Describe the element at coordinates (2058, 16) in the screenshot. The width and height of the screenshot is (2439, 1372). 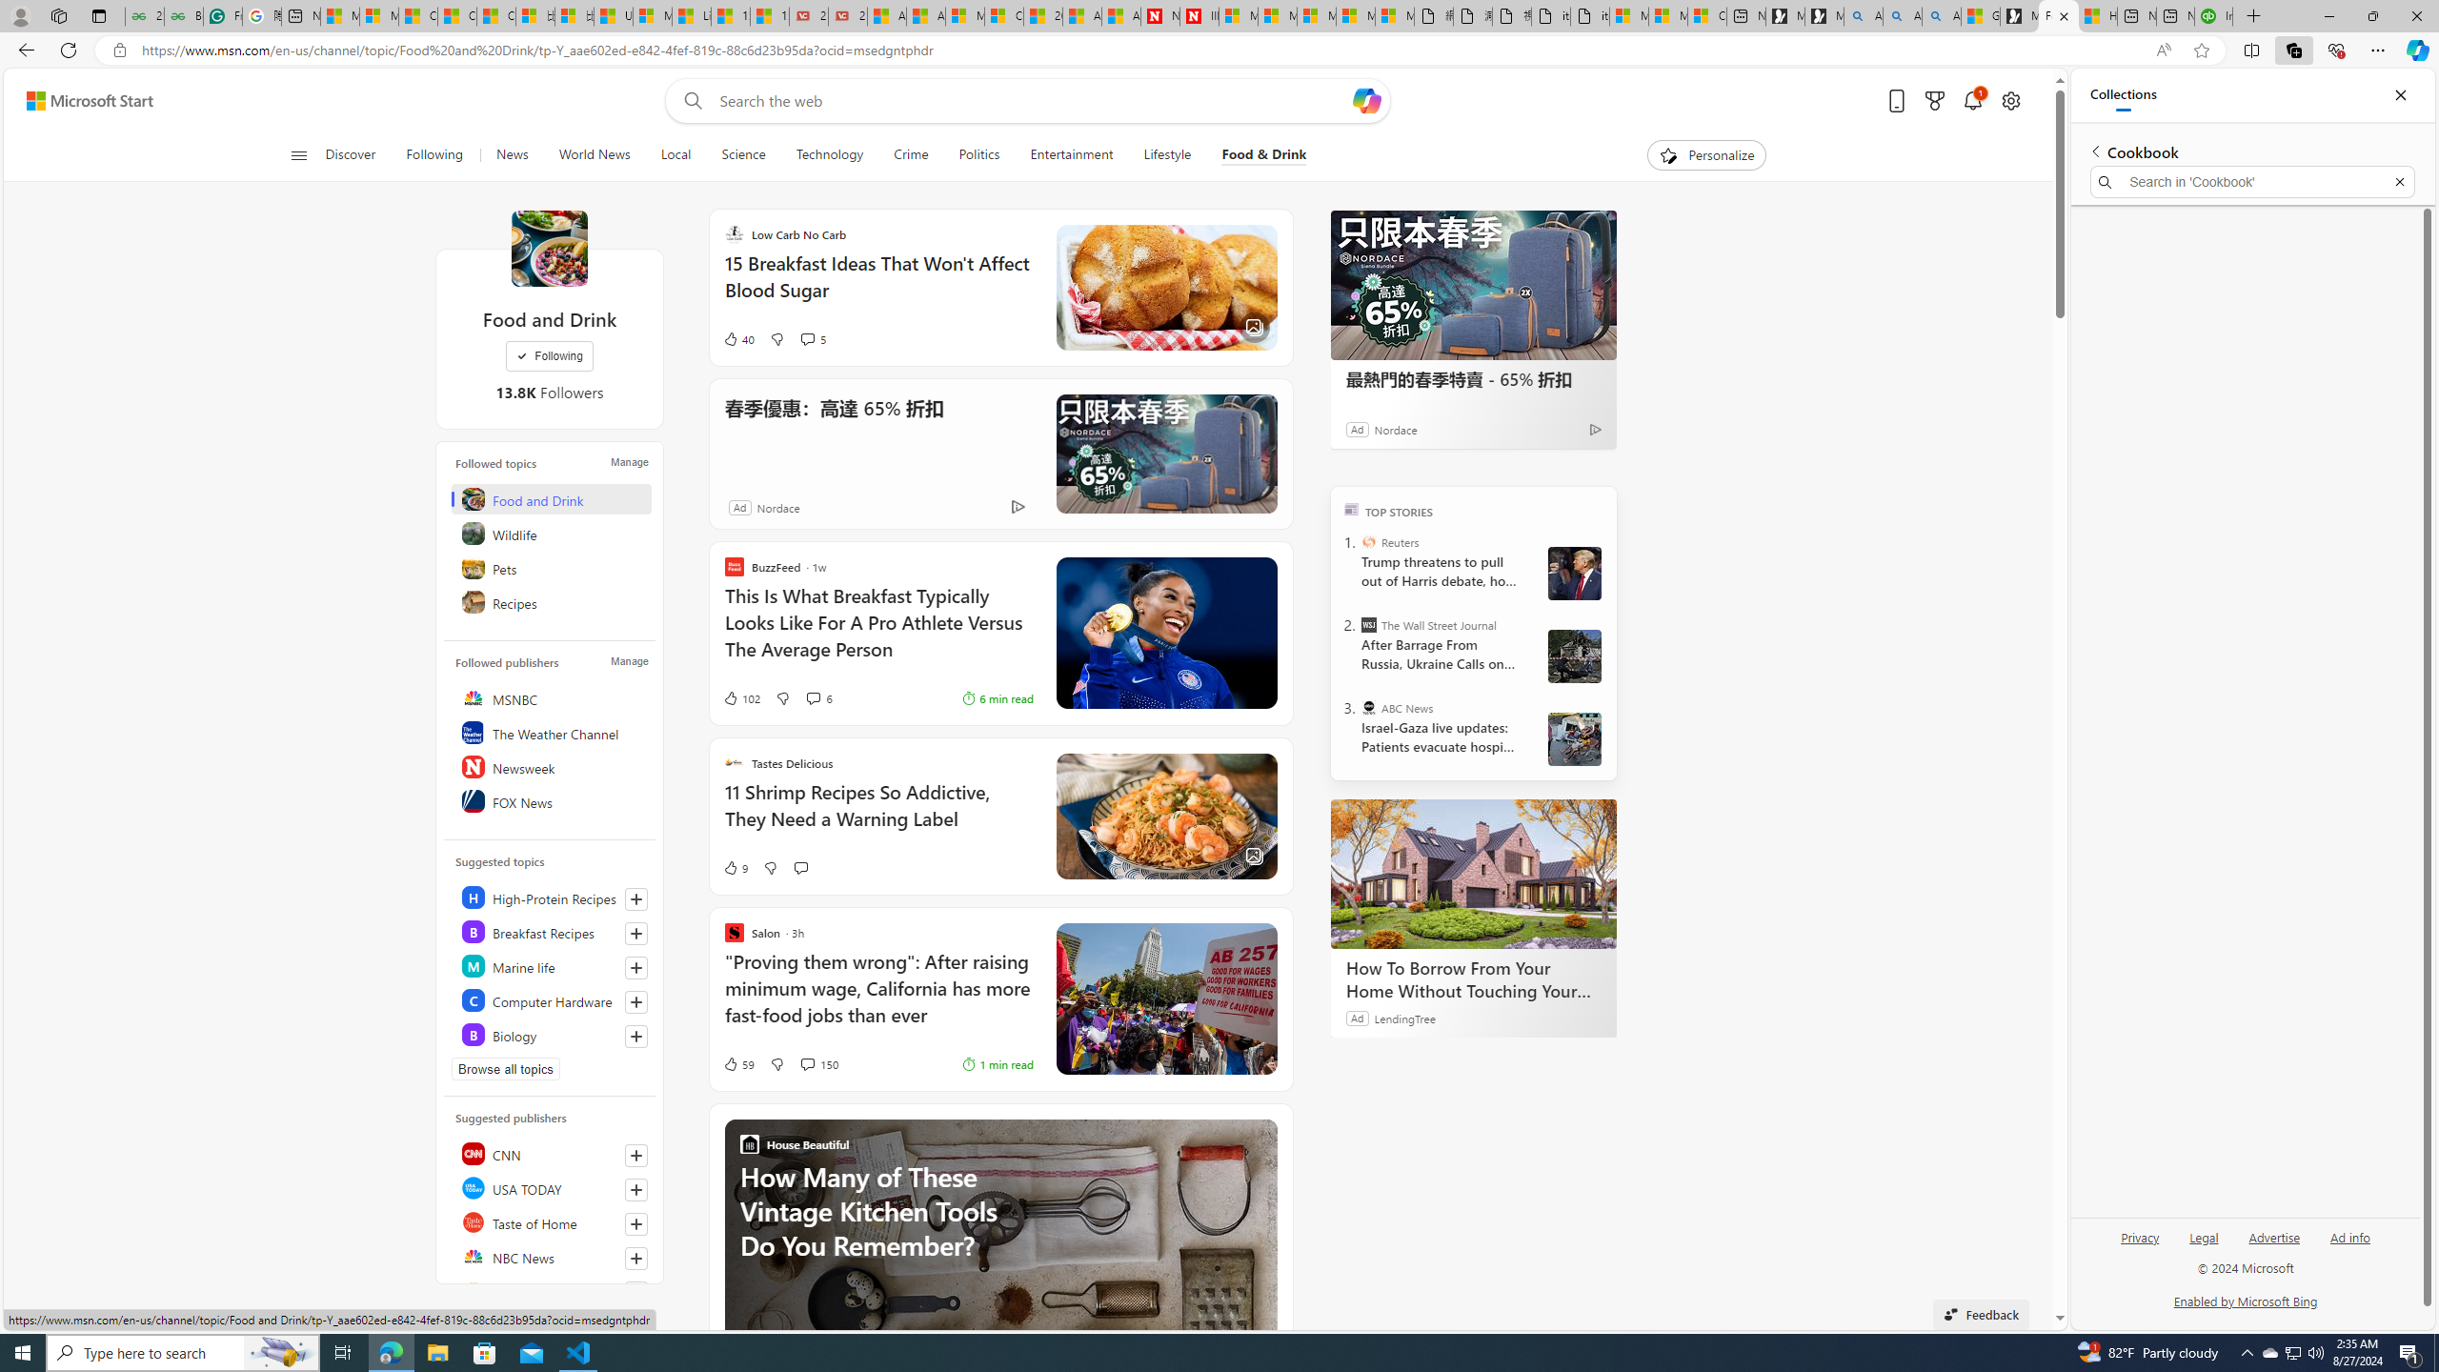
I see `Food and Drink - MSN` at that location.